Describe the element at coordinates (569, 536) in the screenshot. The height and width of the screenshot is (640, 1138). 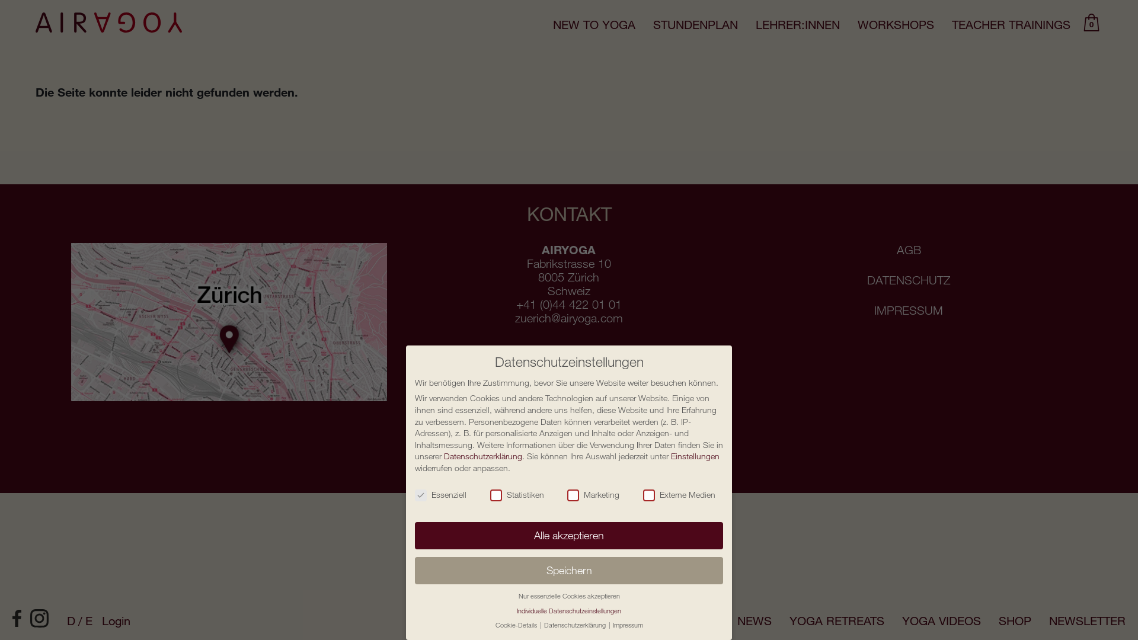
I see `Alle akzeptieren` at that location.